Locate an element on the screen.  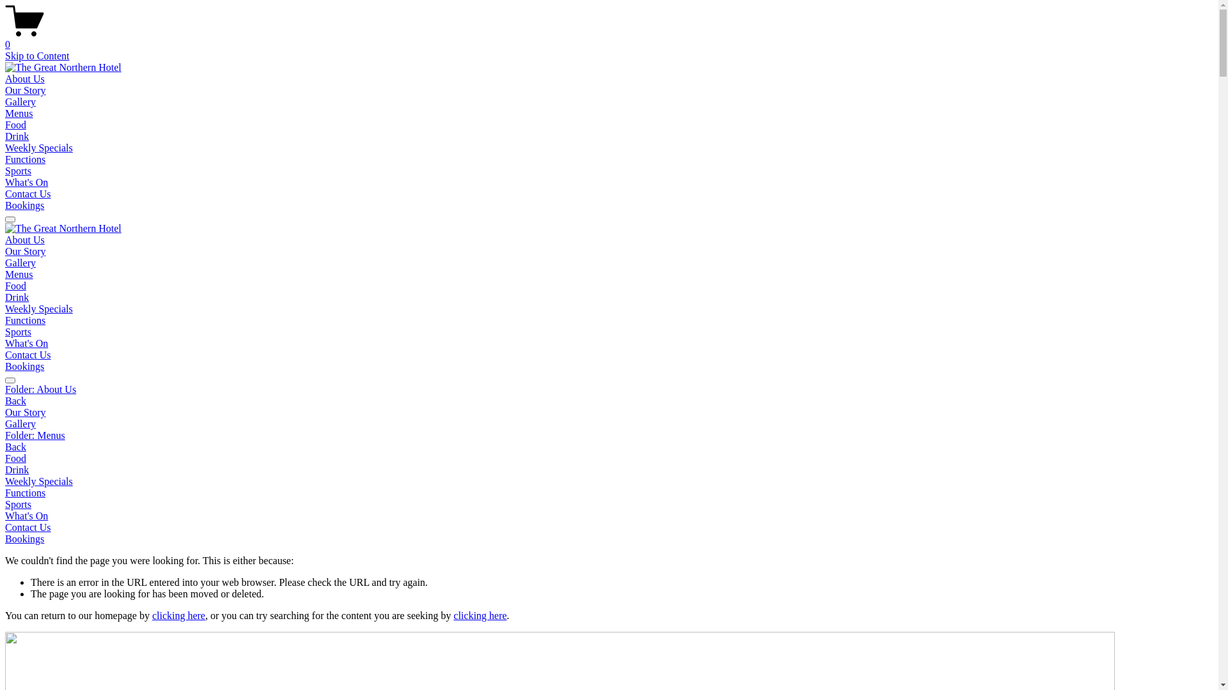
Gallery is located at coordinates (20, 263).